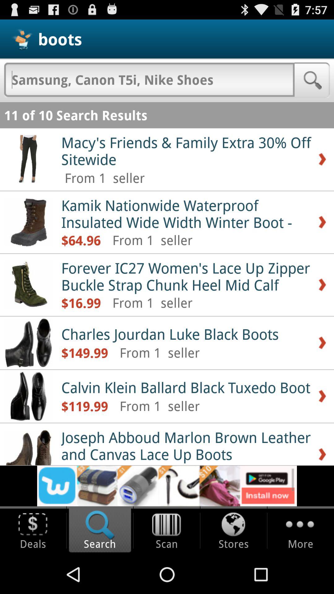  I want to click on select the search icon which is above the navigation bar, so click(100, 531).